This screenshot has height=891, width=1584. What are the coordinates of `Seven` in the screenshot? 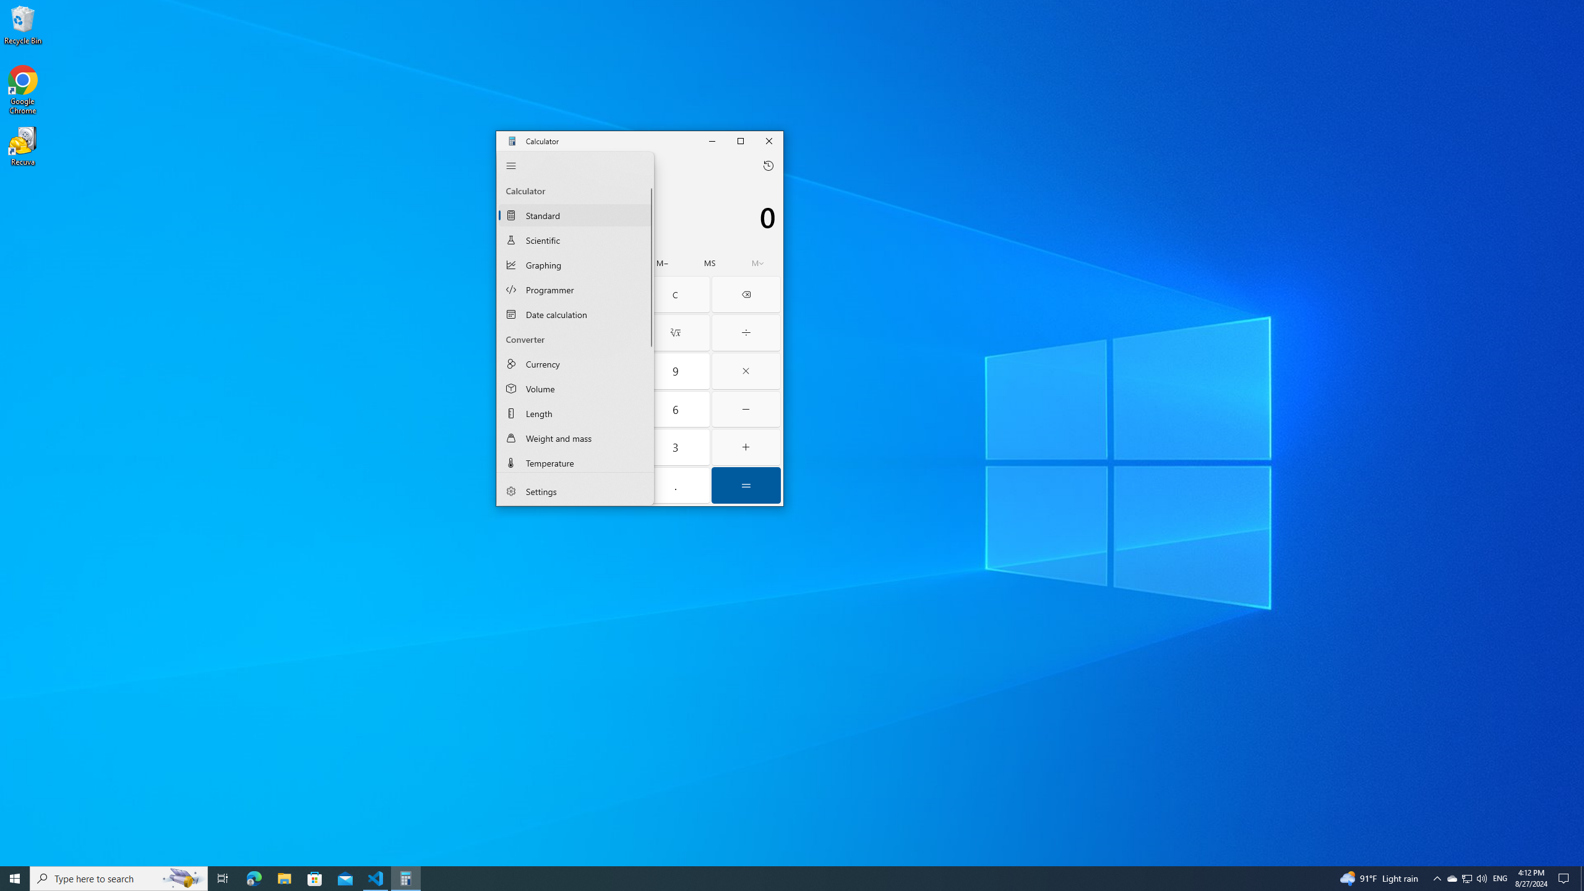 It's located at (533, 371).